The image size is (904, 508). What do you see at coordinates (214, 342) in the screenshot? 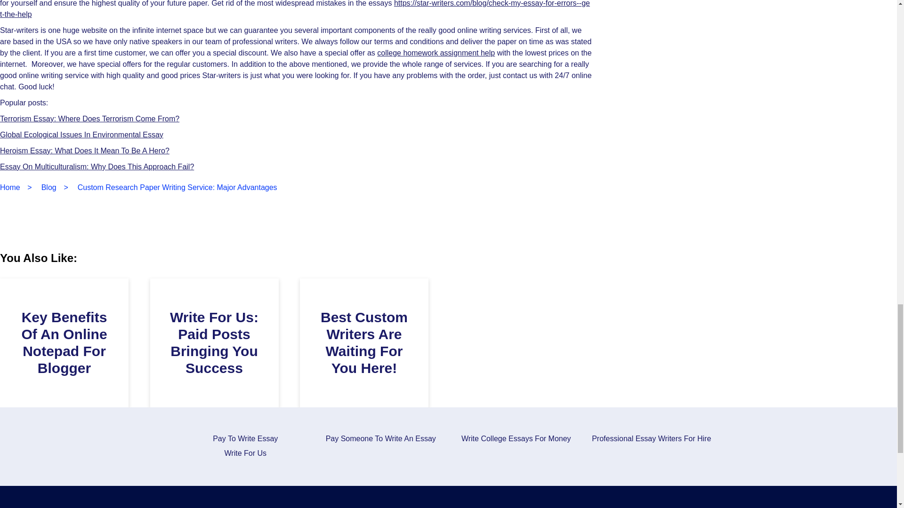
I see `Write For Us: Paid Posts Bringing You Success` at bounding box center [214, 342].